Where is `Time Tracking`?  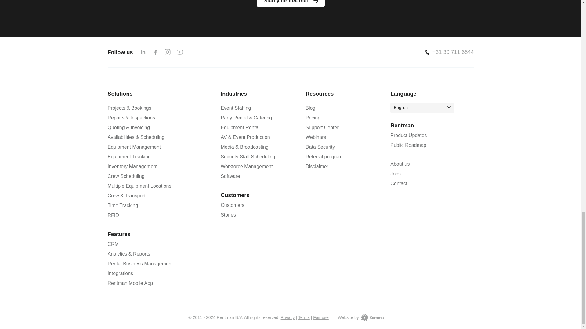
Time Tracking is located at coordinates (122, 205).